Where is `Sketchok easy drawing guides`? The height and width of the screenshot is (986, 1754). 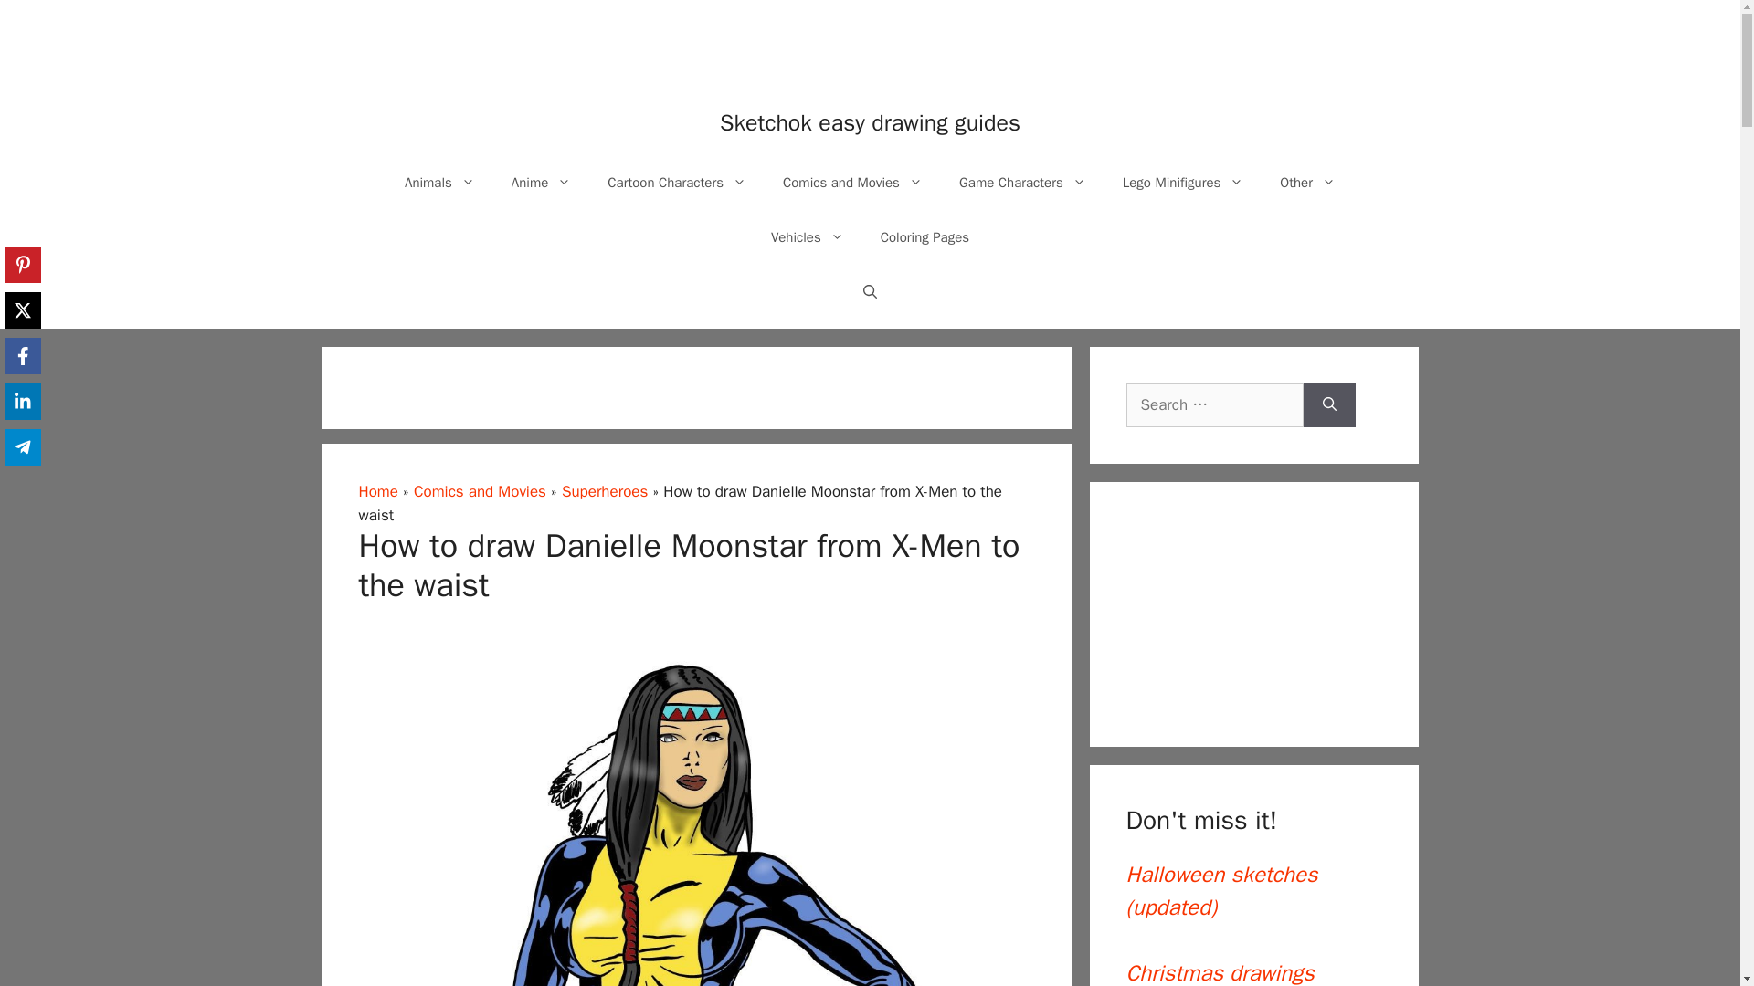
Sketchok easy drawing guides is located at coordinates (870, 122).